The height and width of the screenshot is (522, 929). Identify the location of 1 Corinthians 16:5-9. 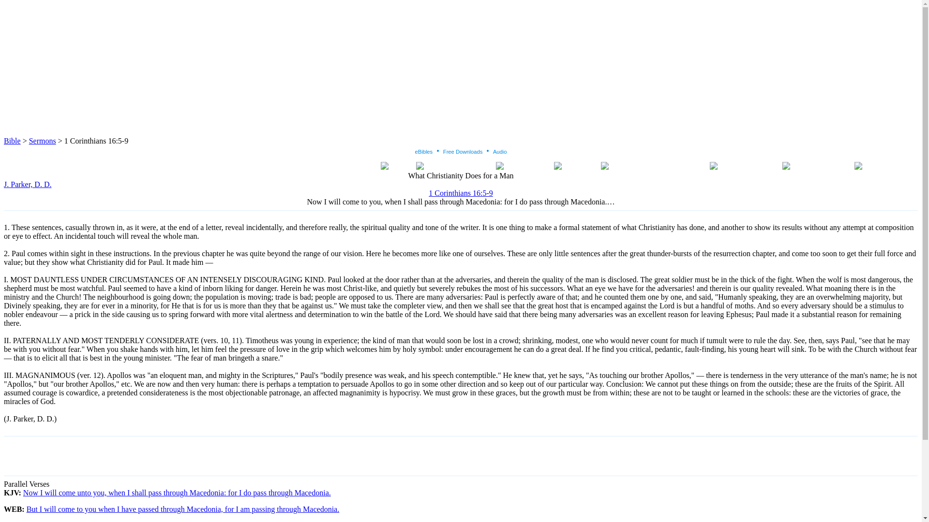
(460, 193).